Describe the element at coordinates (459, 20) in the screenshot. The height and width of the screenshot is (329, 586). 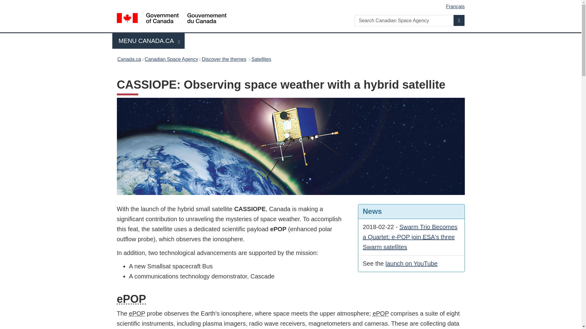
I see `Search` at that location.